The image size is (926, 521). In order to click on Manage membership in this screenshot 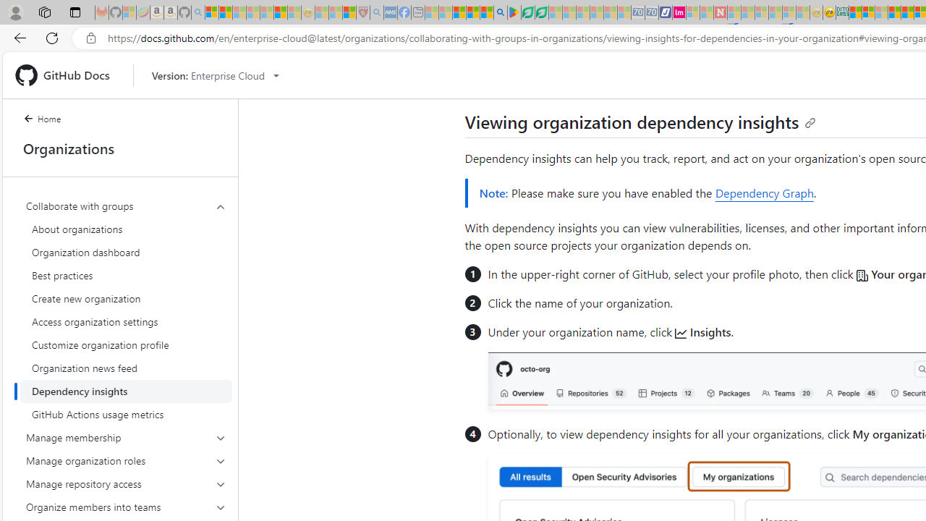, I will do `click(126, 437)`.